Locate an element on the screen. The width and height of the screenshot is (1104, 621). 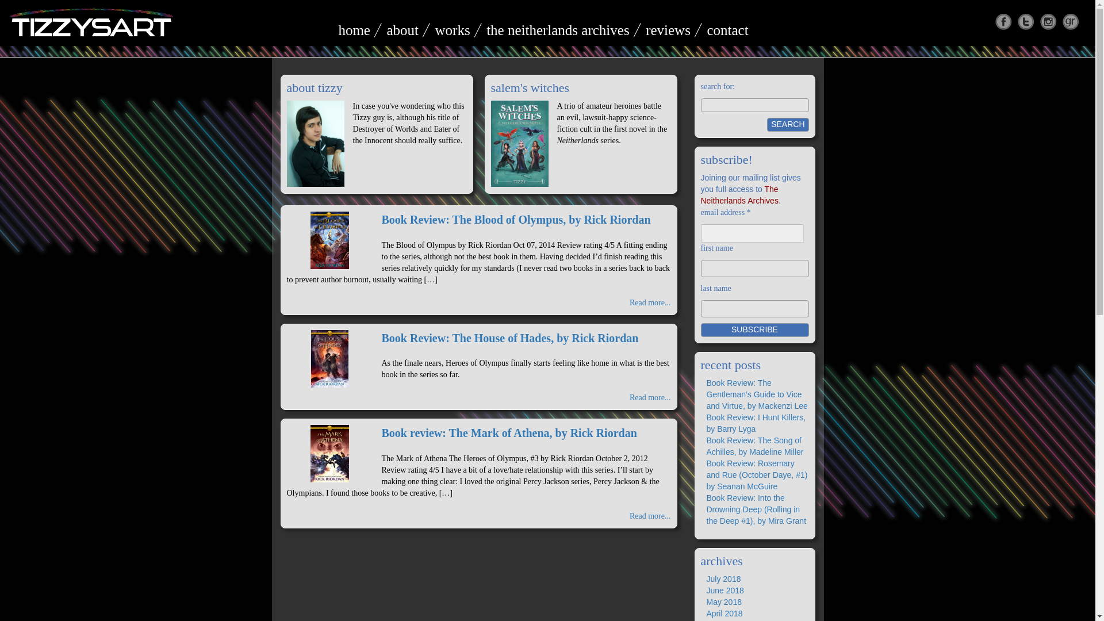
about is located at coordinates (402, 30).